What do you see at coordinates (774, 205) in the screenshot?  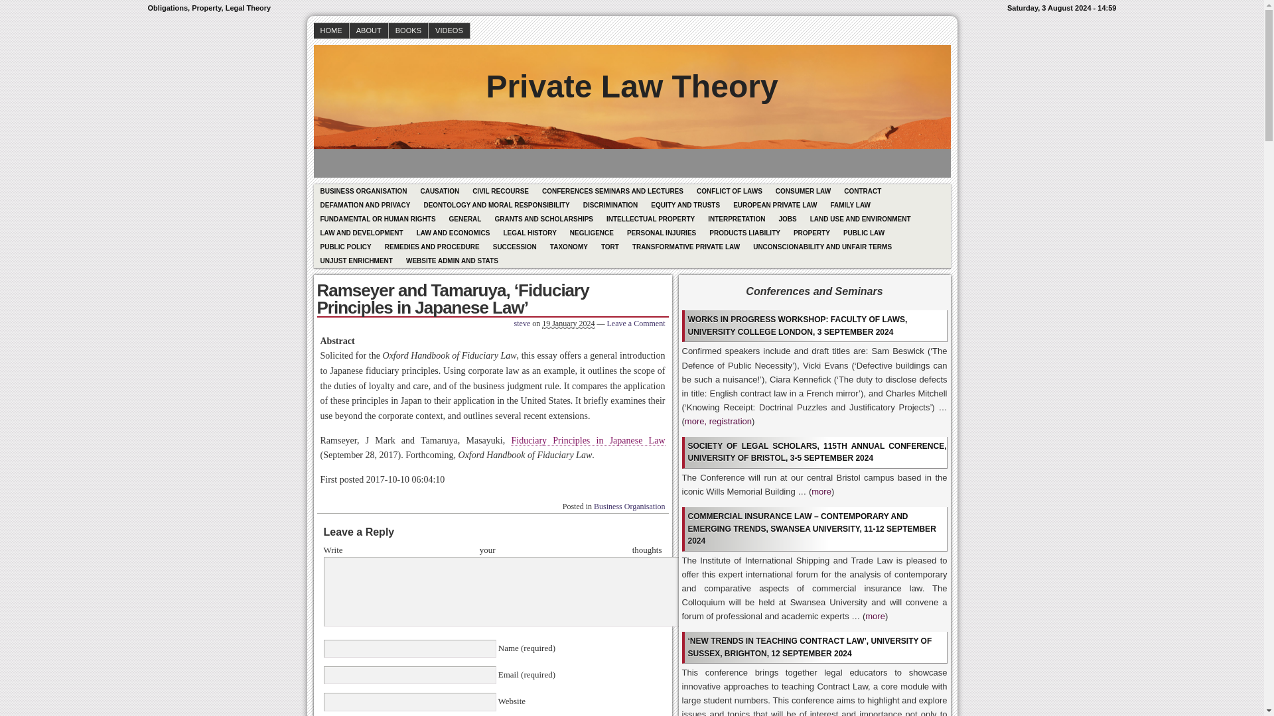 I see `EUROPEAN PRIVATE LAW` at bounding box center [774, 205].